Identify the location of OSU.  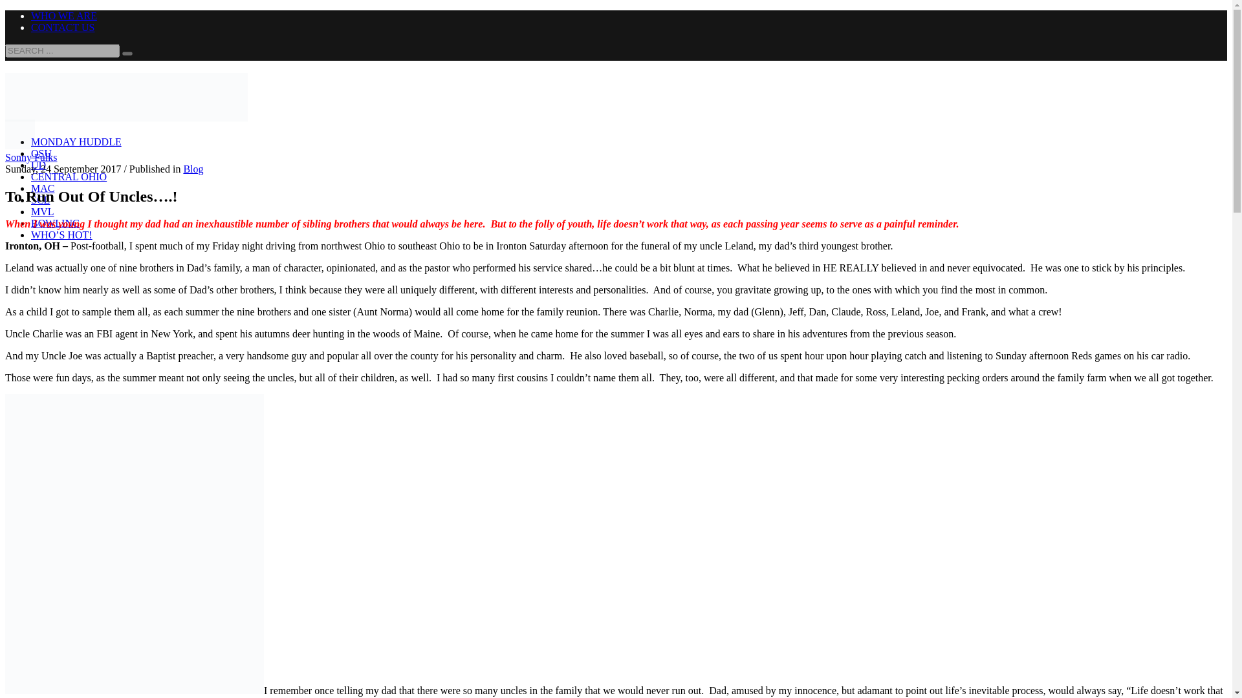
(41, 153).